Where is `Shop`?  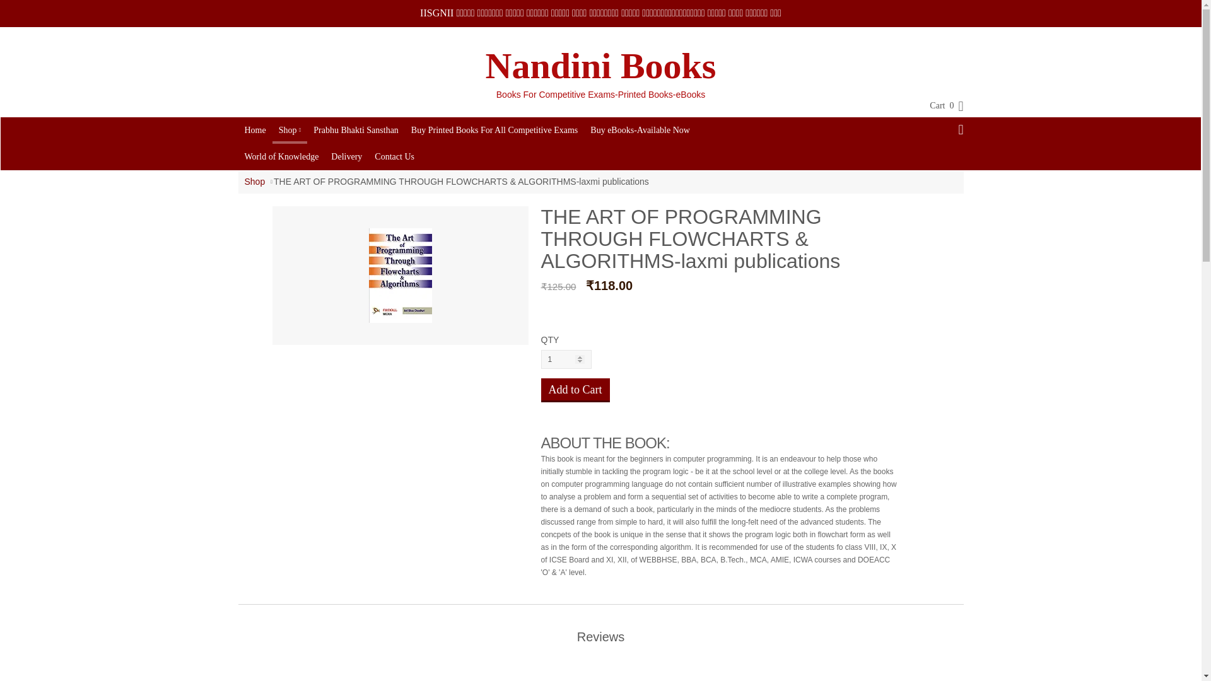 Shop is located at coordinates (255, 181).